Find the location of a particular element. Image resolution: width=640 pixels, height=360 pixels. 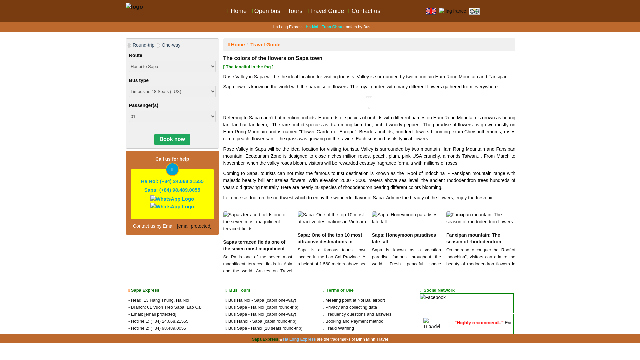

Home is located at coordinates (237, 11).